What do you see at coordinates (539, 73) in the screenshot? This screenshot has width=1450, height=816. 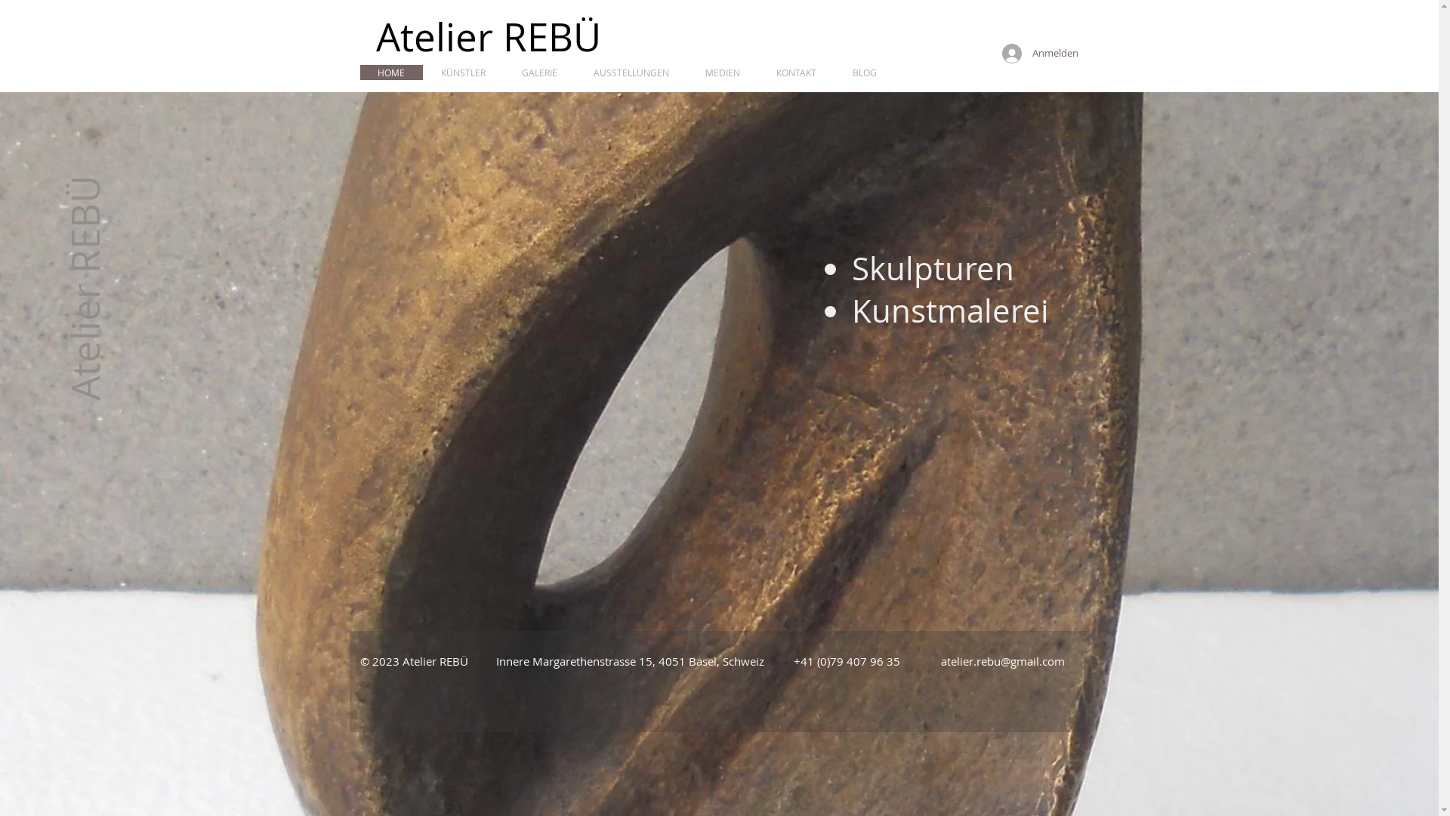 I see `GALERIE` at bounding box center [539, 73].